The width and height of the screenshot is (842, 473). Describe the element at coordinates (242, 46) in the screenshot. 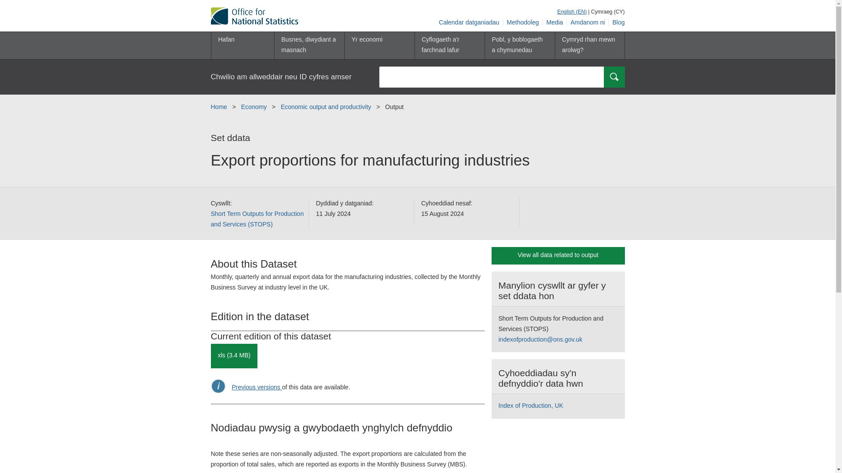

I see `Hafan` at that location.